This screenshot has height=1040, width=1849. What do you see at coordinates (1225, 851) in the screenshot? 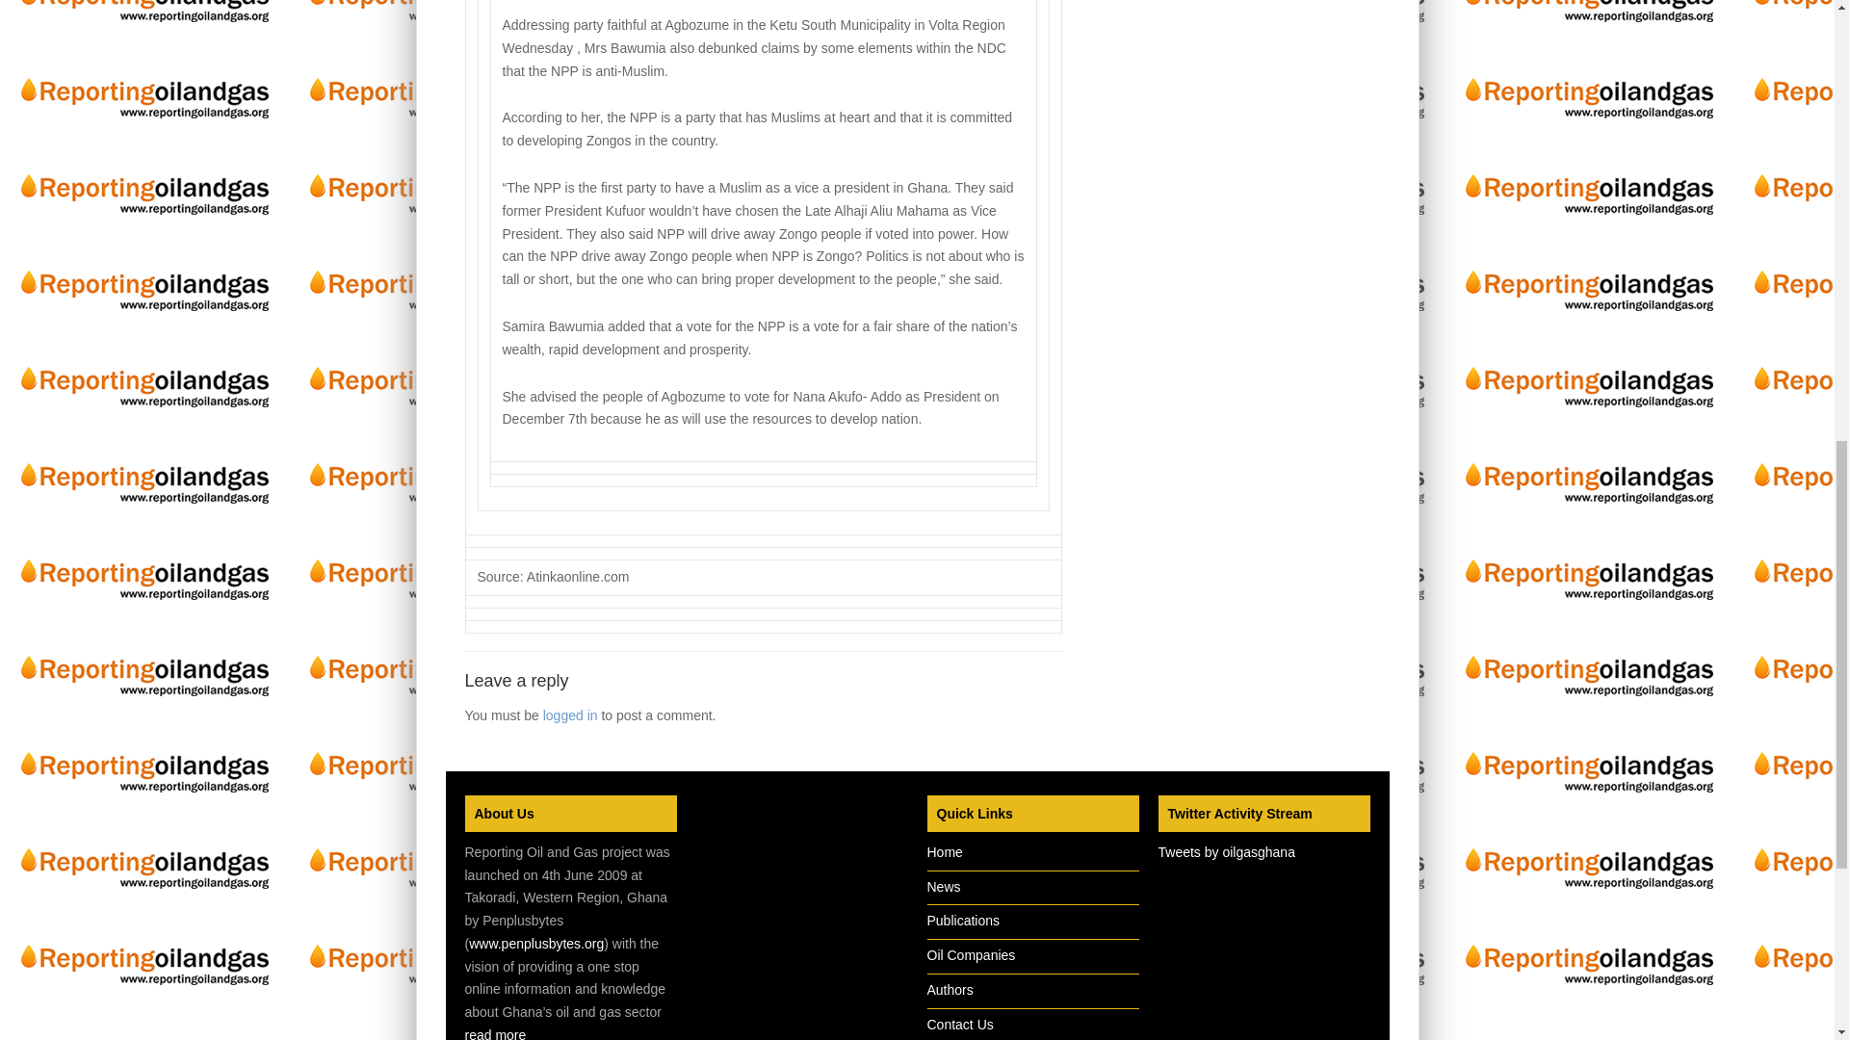
I see `Tweets by oilgasghana` at bounding box center [1225, 851].